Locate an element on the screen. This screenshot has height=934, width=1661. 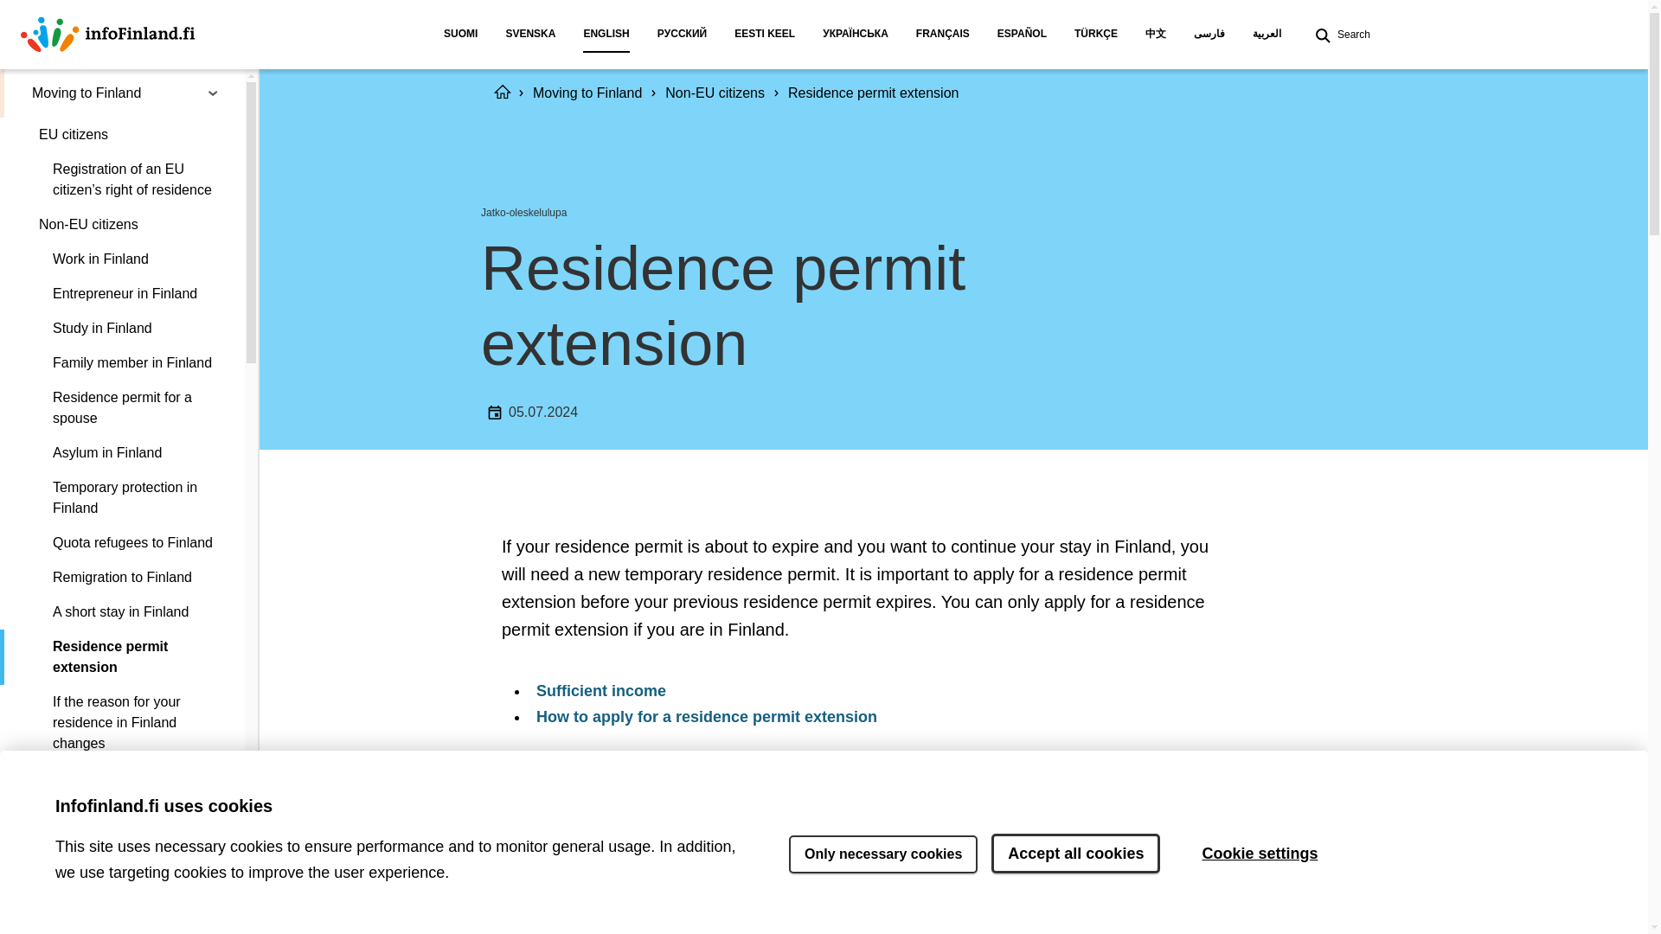
EU citizens is located at coordinates (122, 135).